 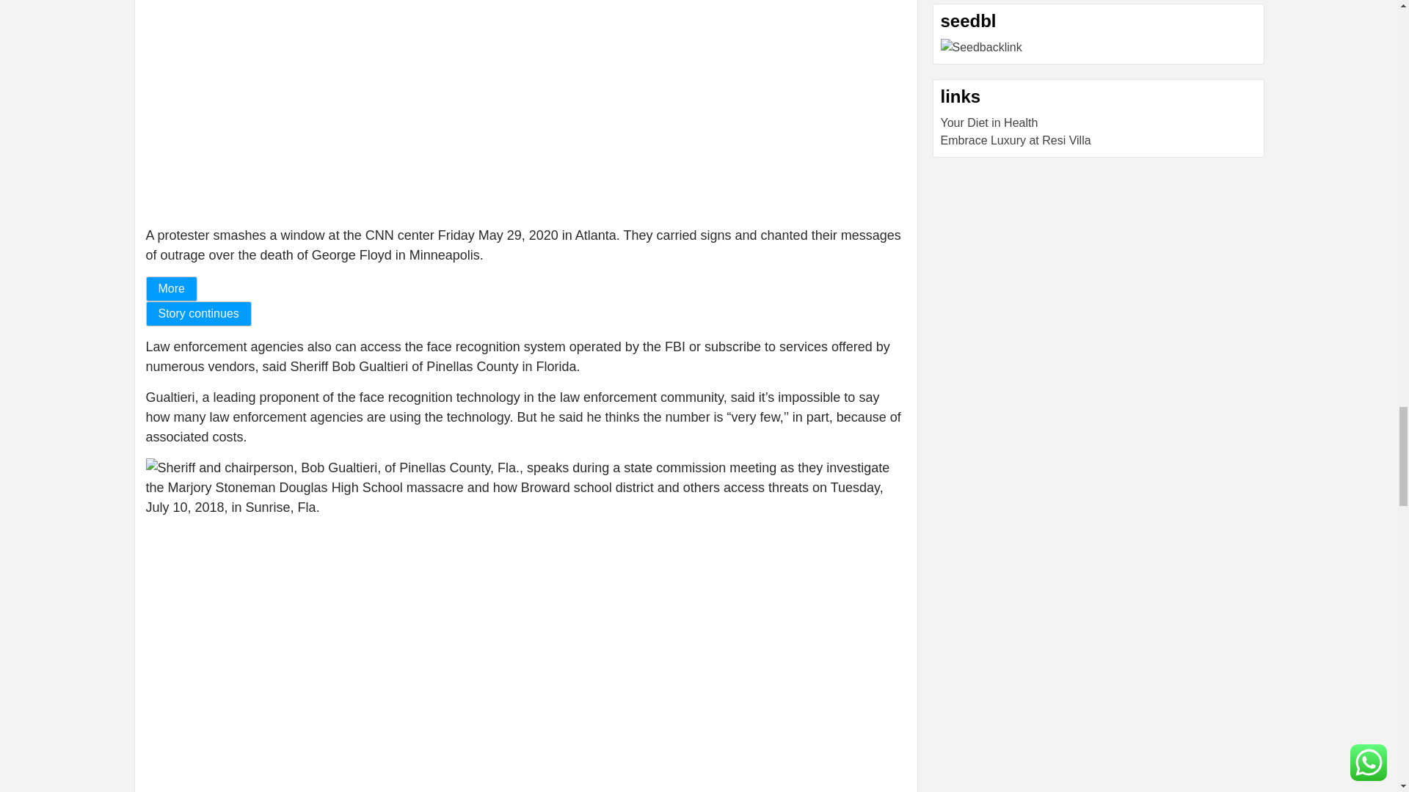 What do you see at coordinates (170, 287) in the screenshot?
I see `More` at bounding box center [170, 287].